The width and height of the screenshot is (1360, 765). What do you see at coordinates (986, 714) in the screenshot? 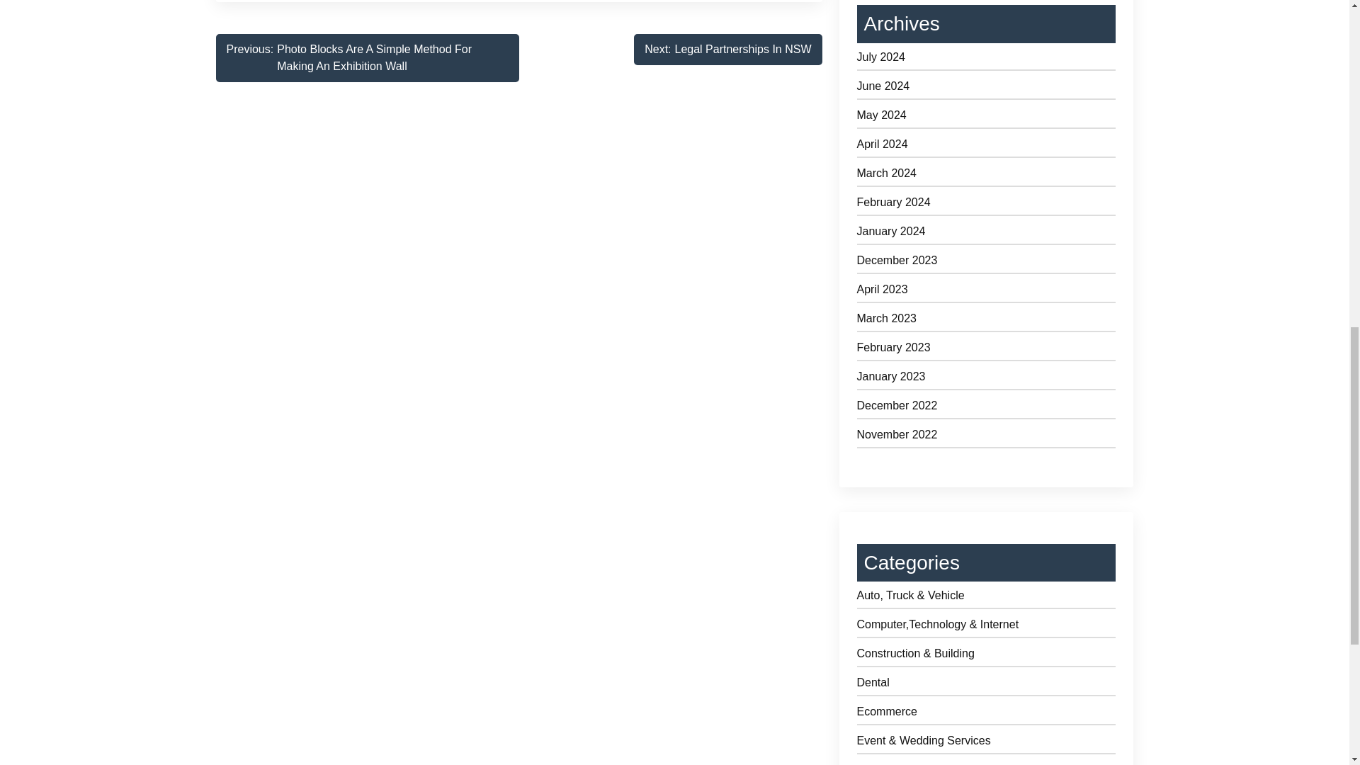
I see `Ecommerce` at bounding box center [986, 714].